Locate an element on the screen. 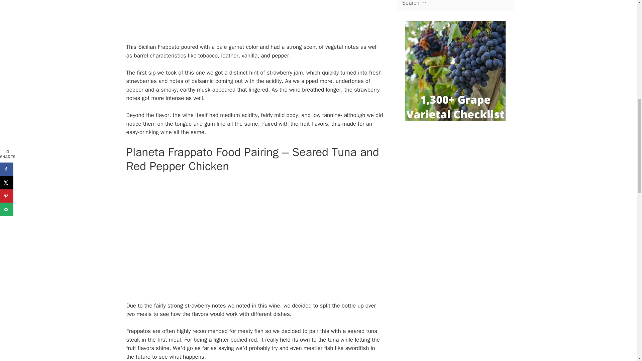 The image size is (642, 361). Frappato with a Tuna Steak is located at coordinates (255, 236).